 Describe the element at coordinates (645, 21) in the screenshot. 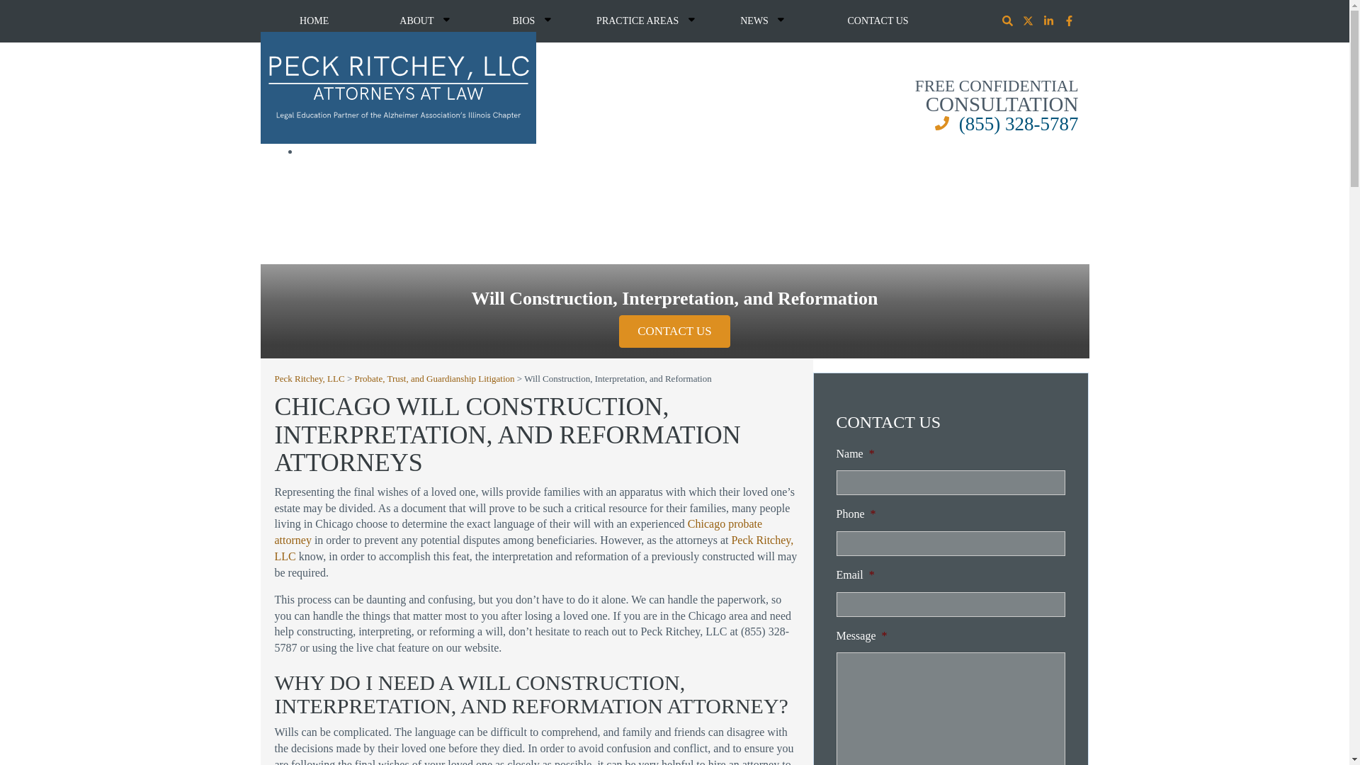

I see `PRACTICE AREAS` at that location.